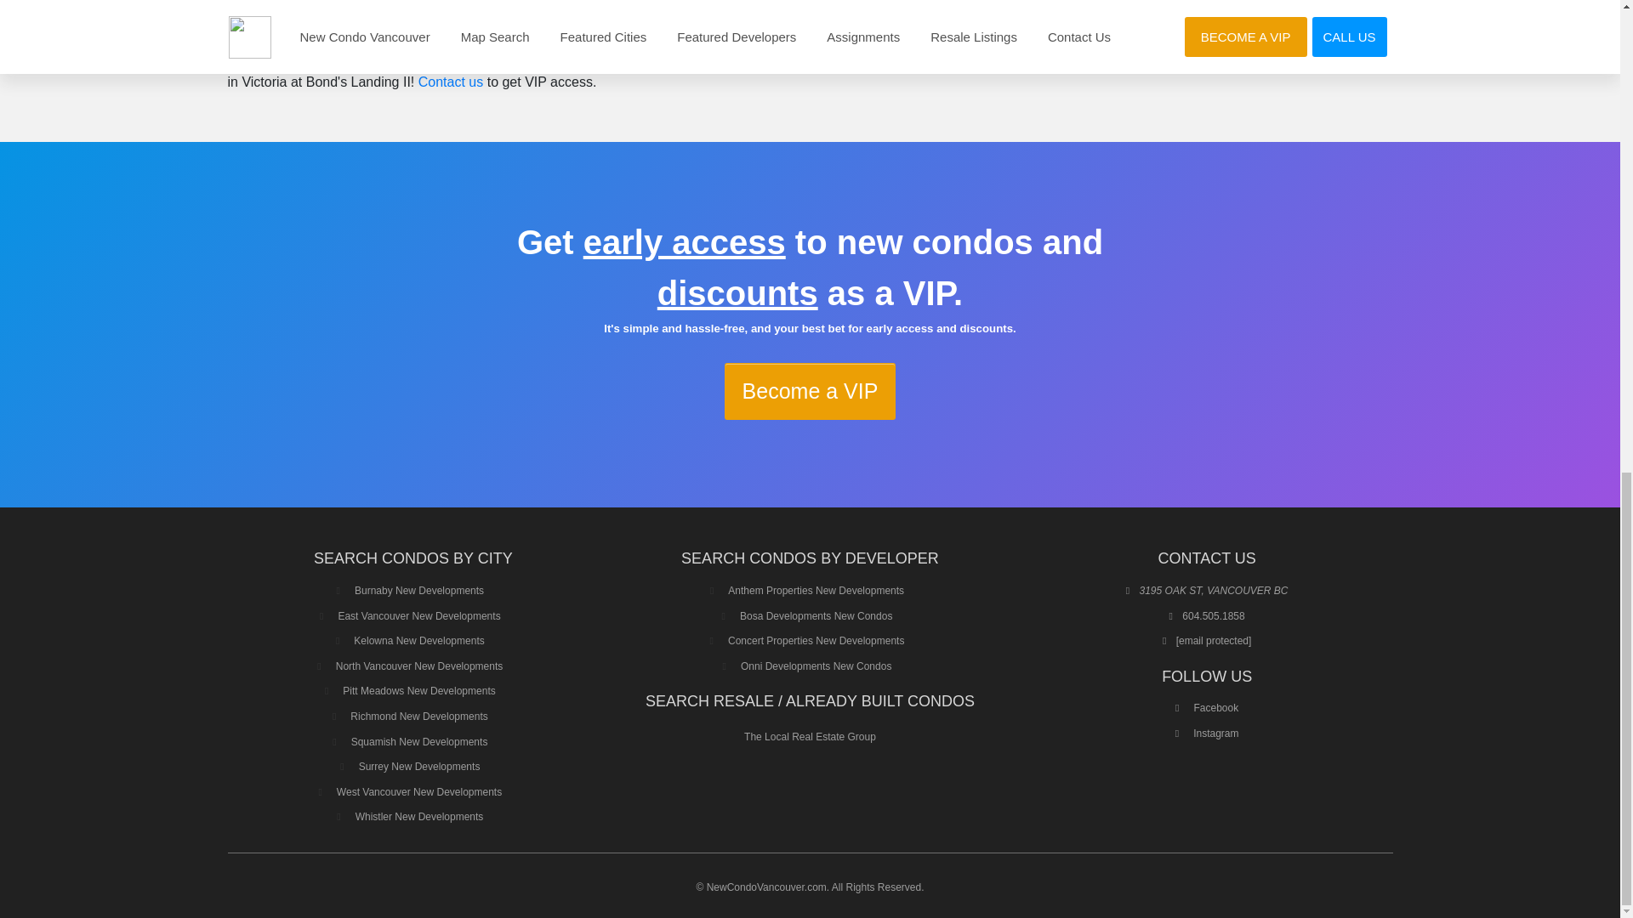  Describe the element at coordinates (418, 690) in the screenshot. I see `Pitt Meadows New Developments` at that location.